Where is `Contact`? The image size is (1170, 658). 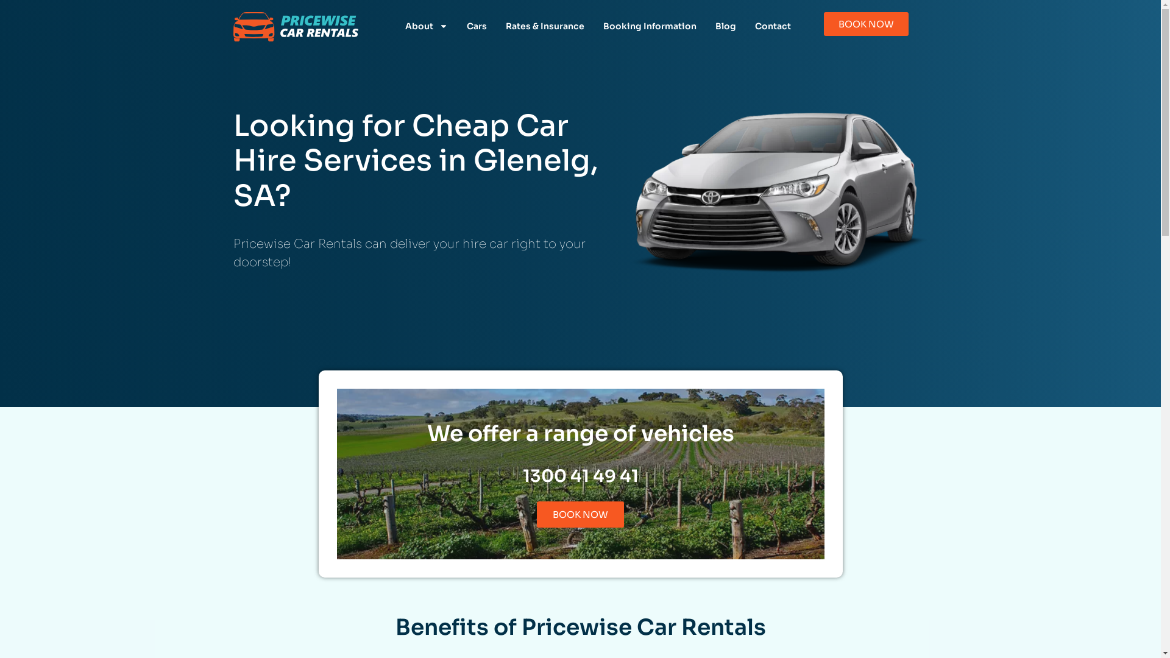 Contact is located at coordinates (773, 26).